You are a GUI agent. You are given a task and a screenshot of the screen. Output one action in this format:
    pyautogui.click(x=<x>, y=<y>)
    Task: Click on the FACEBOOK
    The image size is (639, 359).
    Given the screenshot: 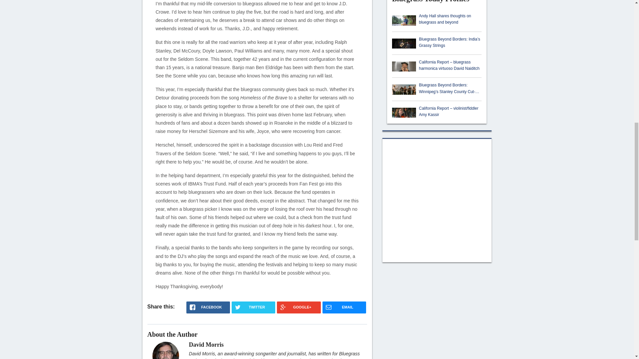 What is the action you would take?
    pyautogui.click(x=208, y=307)
    